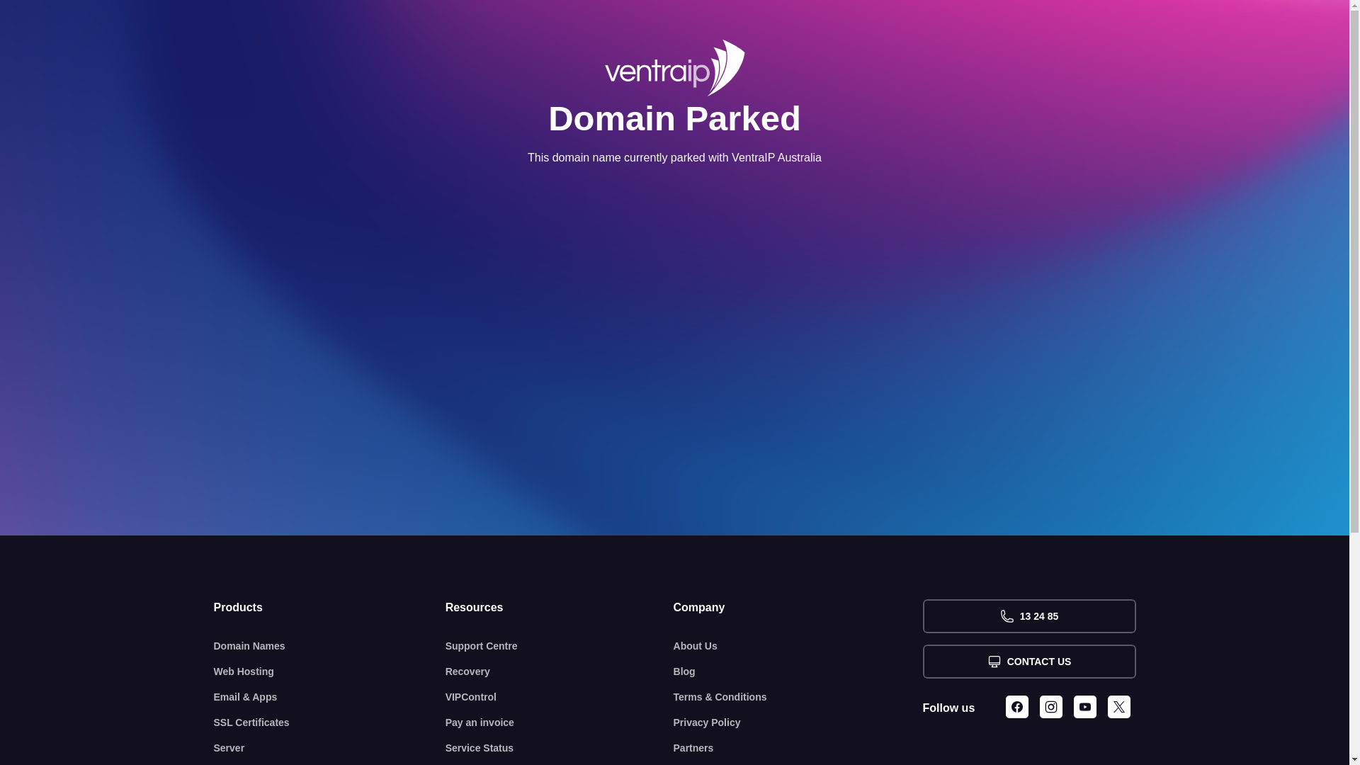  I want to click on Pay an invoice, so click(560, 722).